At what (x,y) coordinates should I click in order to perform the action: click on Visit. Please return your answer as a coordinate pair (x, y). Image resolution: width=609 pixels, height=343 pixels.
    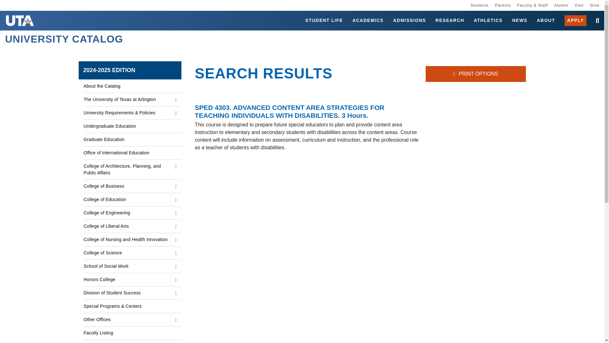
    Looking at the image, I should click on (579, 5).